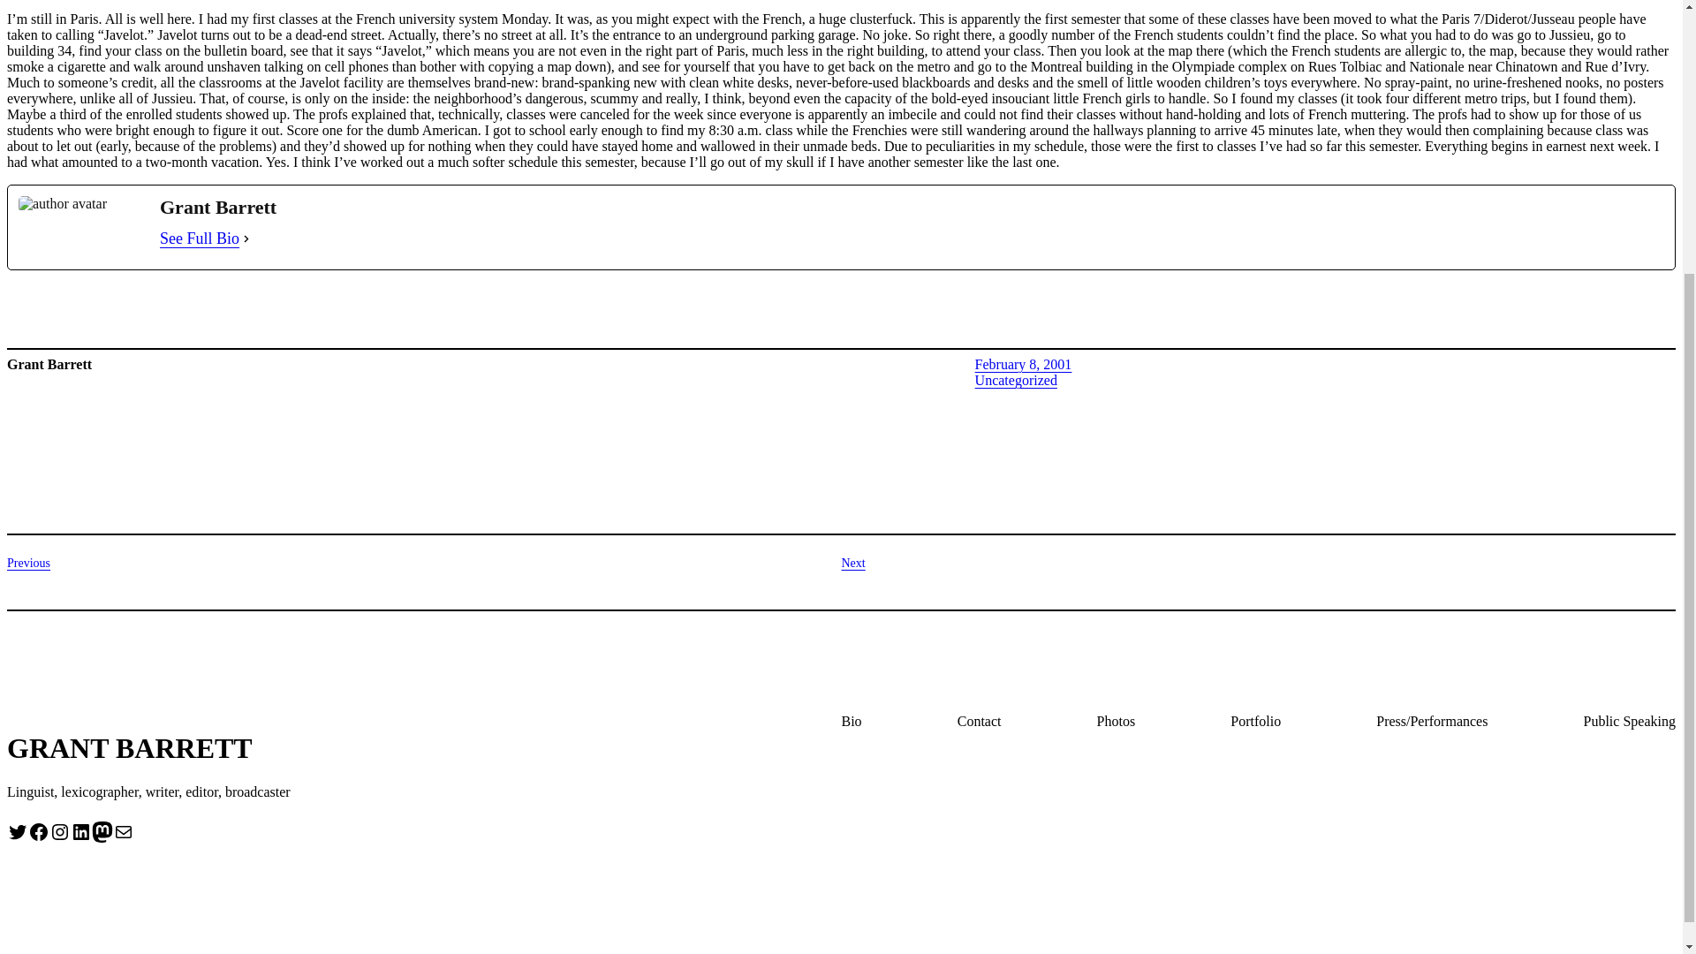 The image size is (1696, 954). What do you see at coordinates (60, 831) in the screenshot?
I see `Instagram` at bounding box center [60, 831].